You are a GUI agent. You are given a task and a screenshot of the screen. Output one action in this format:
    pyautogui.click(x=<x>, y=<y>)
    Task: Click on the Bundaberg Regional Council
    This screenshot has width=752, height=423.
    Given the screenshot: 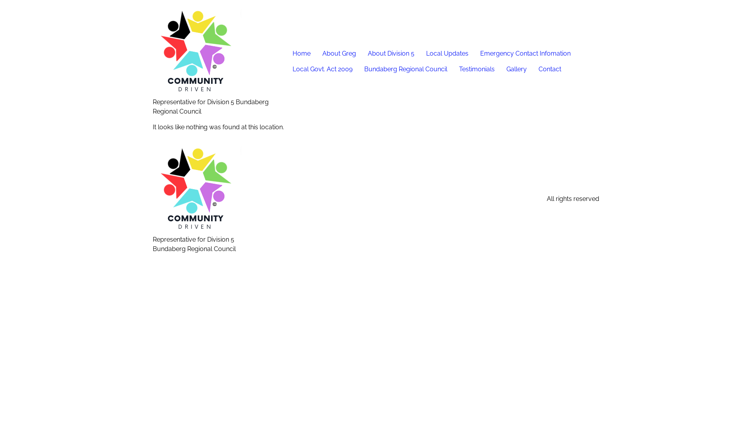 What is the action you would take?
    pyautogui.click(x=406, y=69)
    